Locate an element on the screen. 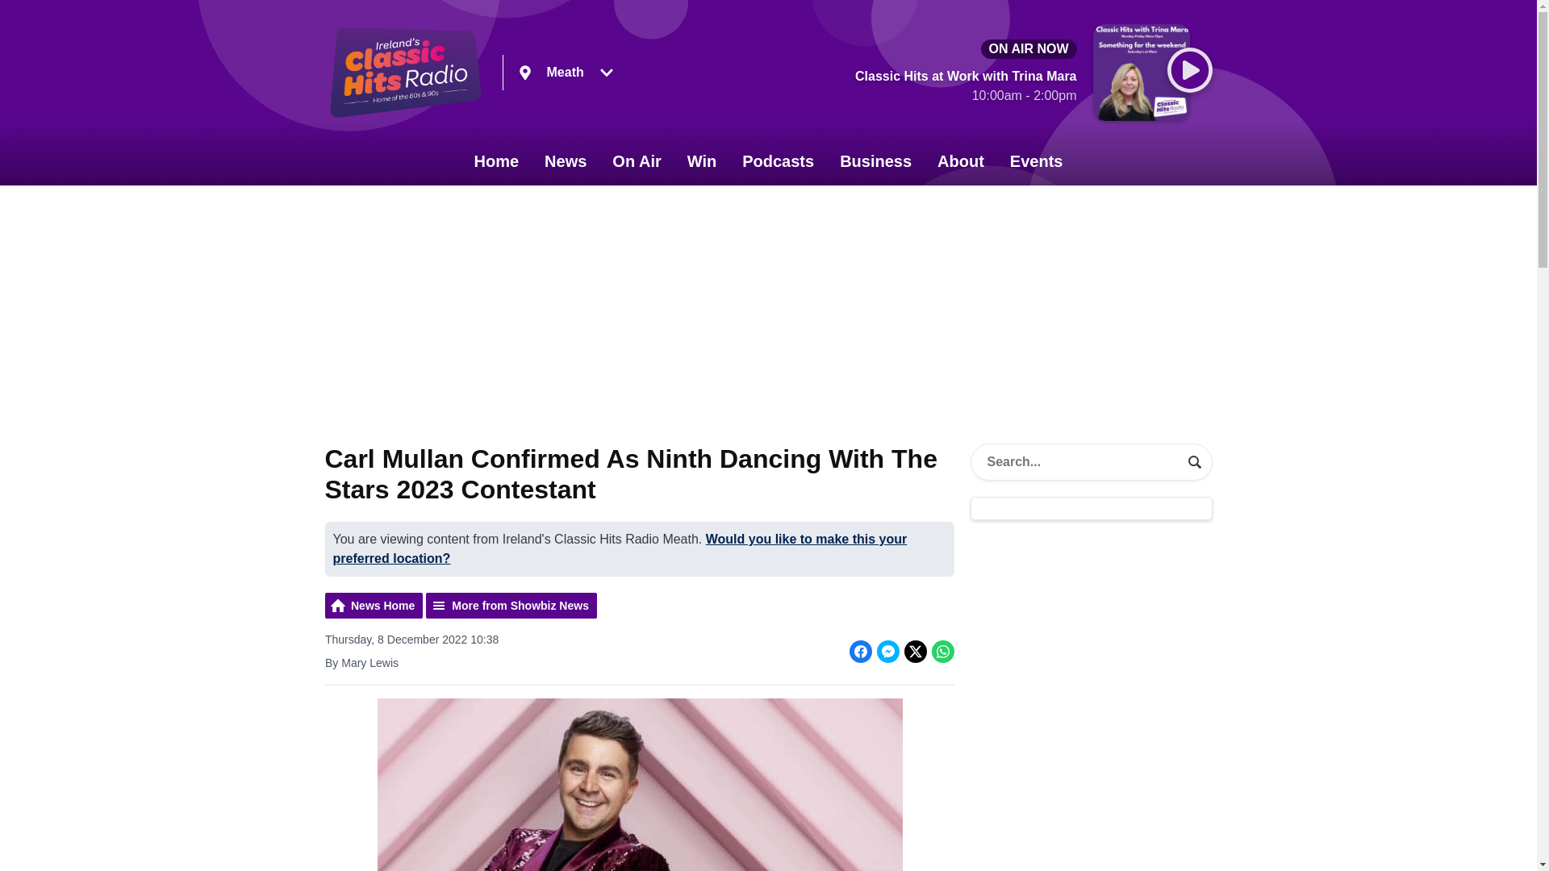  Home is located at coordinates (497, 161).